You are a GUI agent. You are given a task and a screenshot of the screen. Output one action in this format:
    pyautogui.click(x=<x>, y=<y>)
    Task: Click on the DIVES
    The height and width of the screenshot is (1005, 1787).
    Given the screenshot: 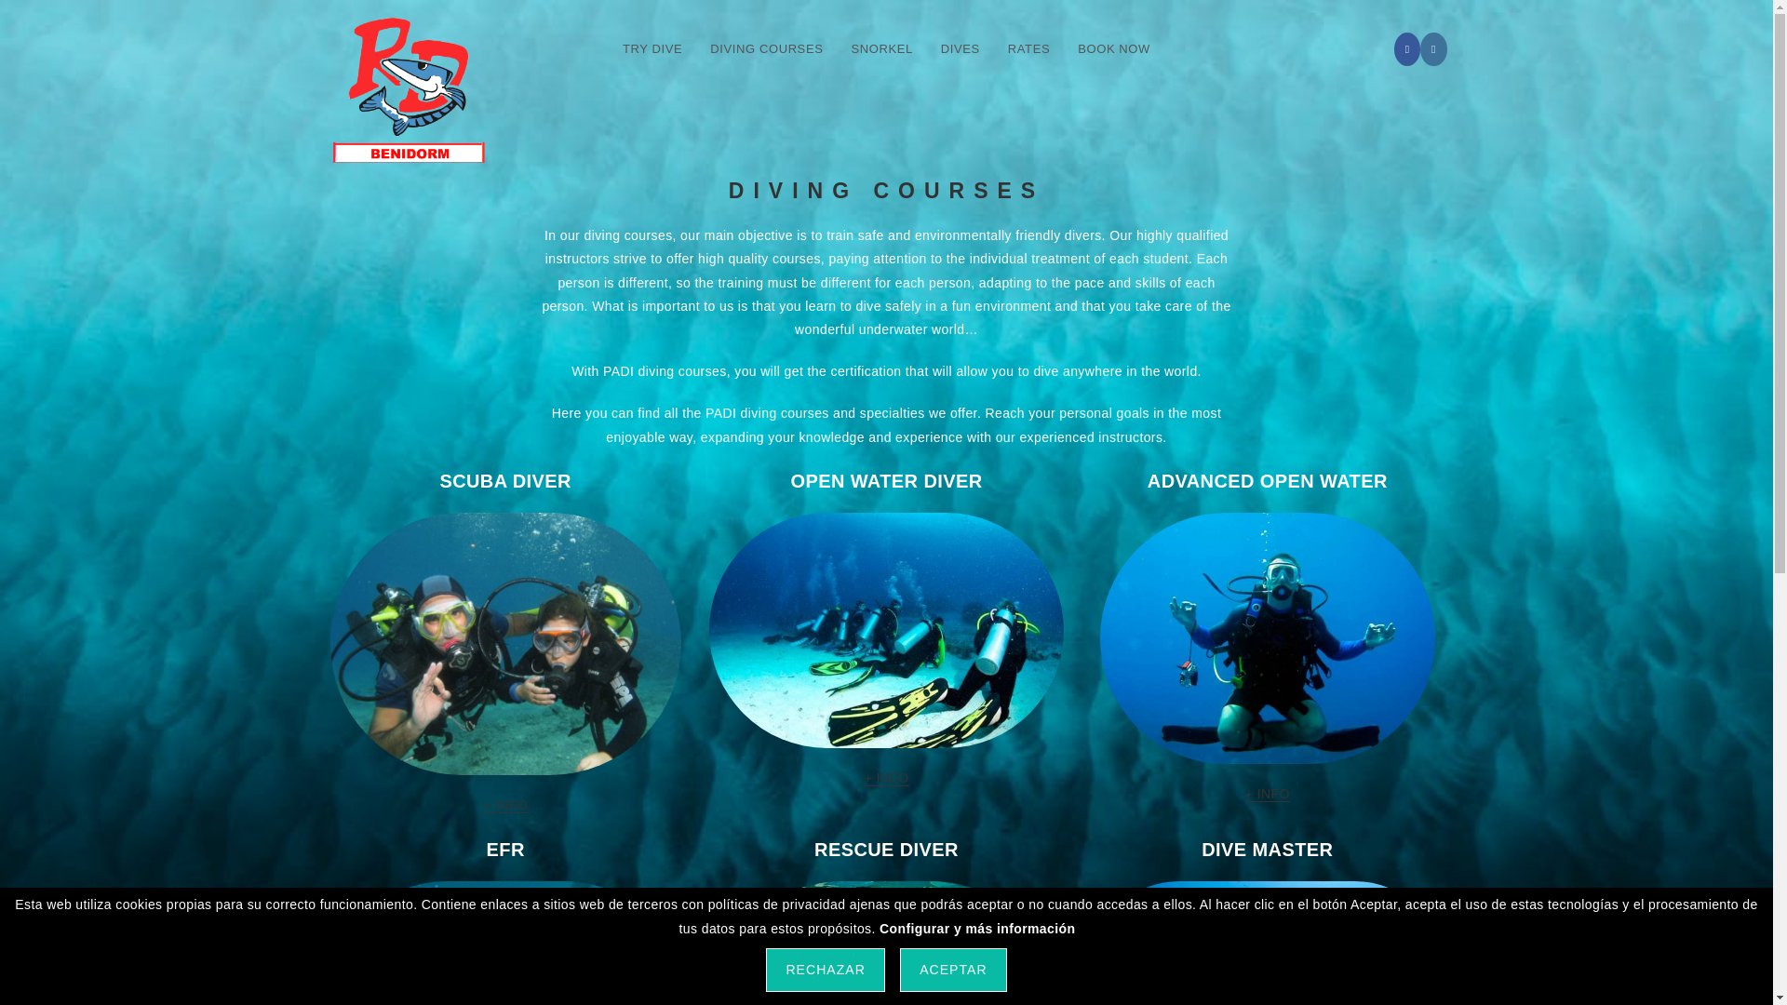 What is the action you would take?
    pyautogui.click(x=961, y=48)
    